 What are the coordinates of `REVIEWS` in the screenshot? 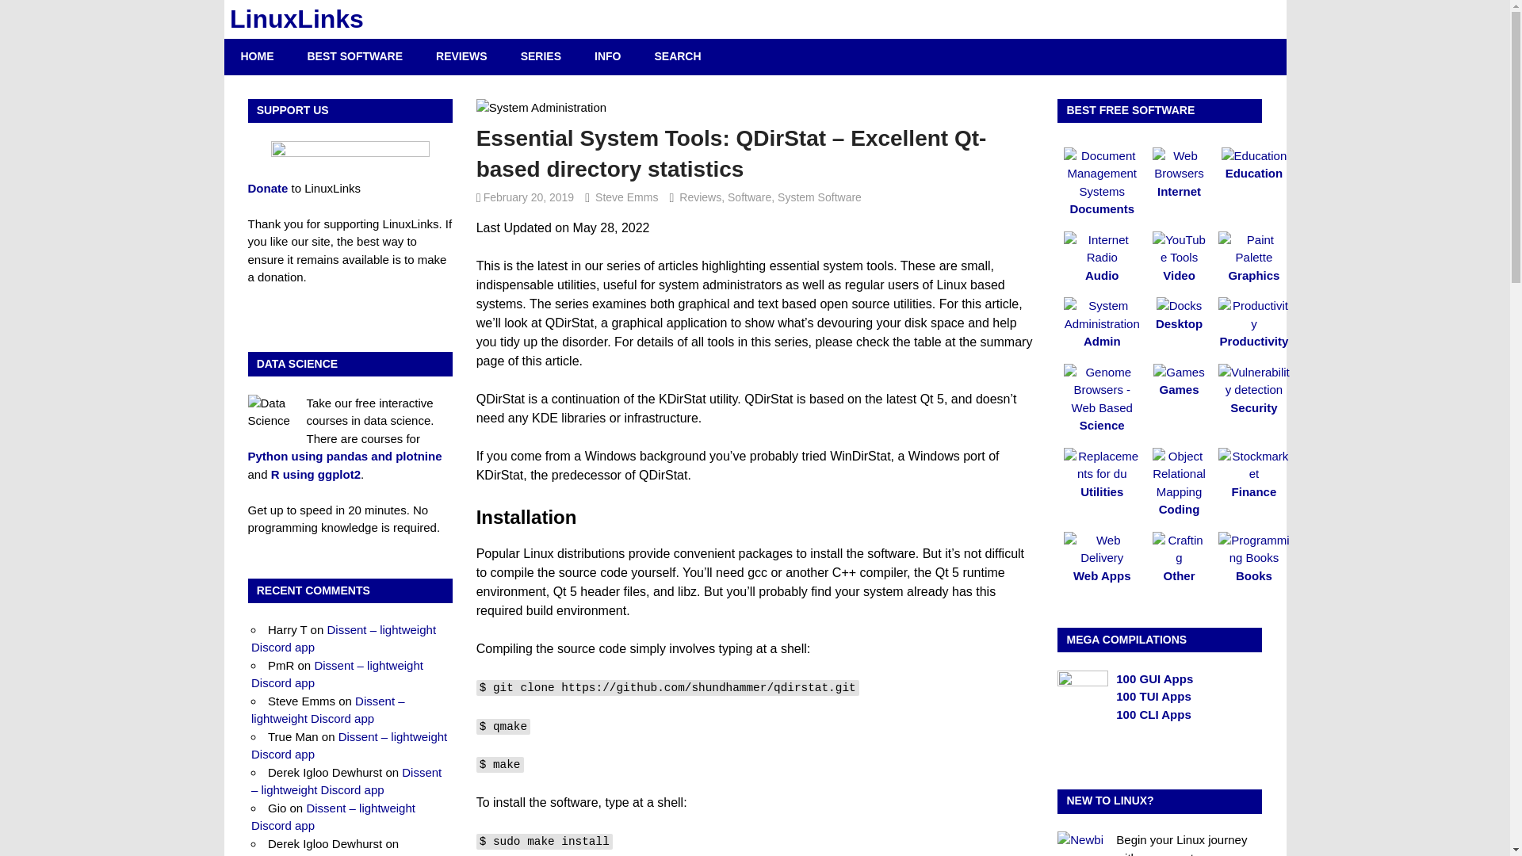 It's located at (461, 55).